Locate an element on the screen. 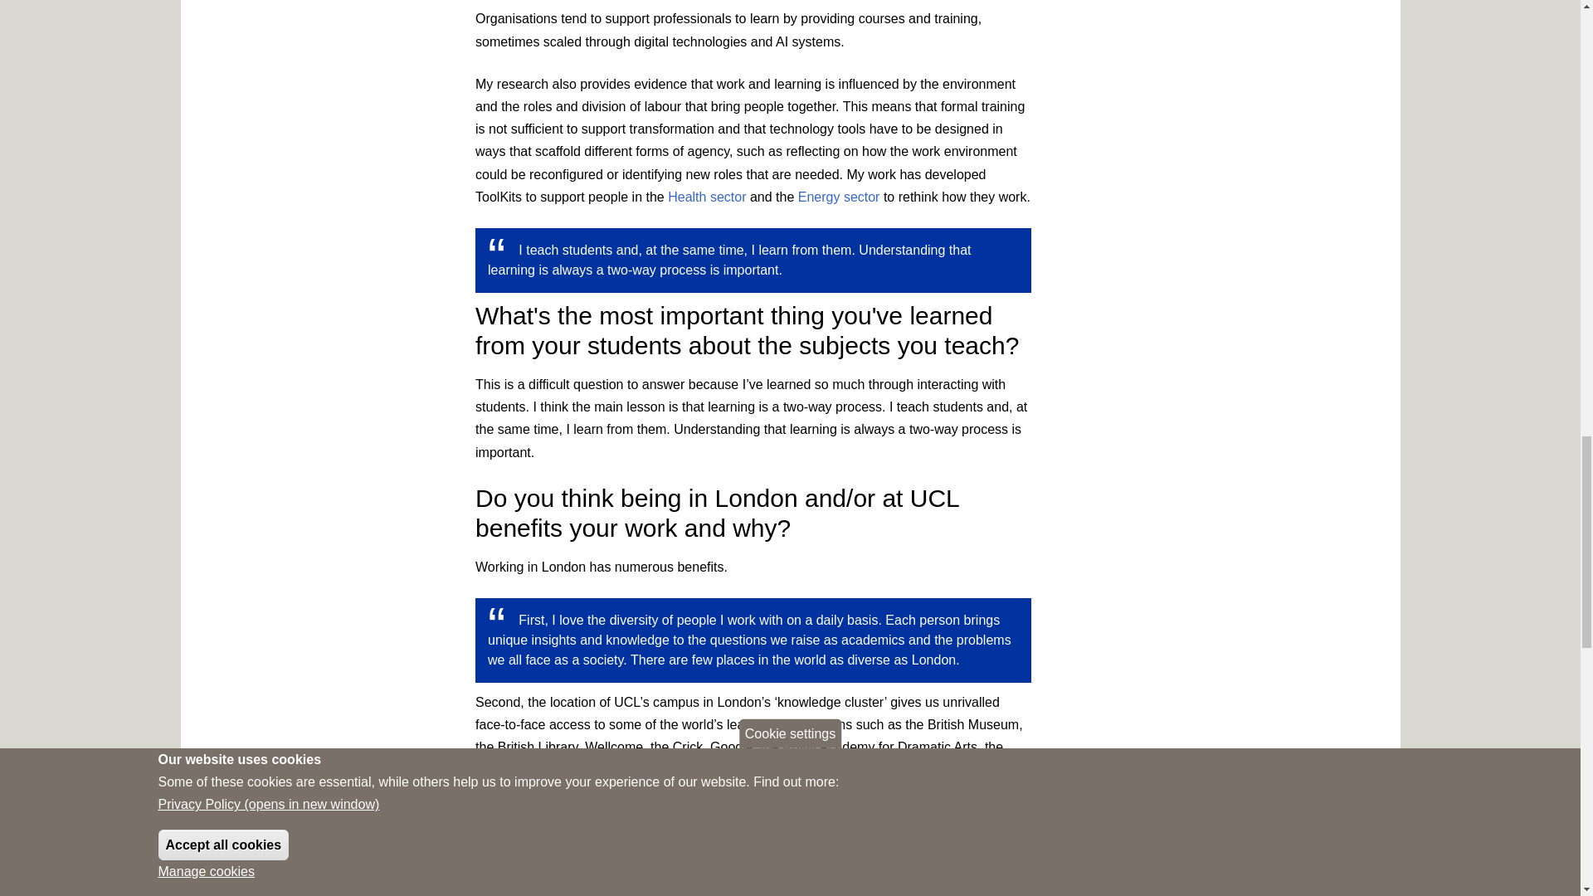 Image resolution: width=1593 pixels, height=896 pixels. Energy sector is located at coordinates (839, 197).